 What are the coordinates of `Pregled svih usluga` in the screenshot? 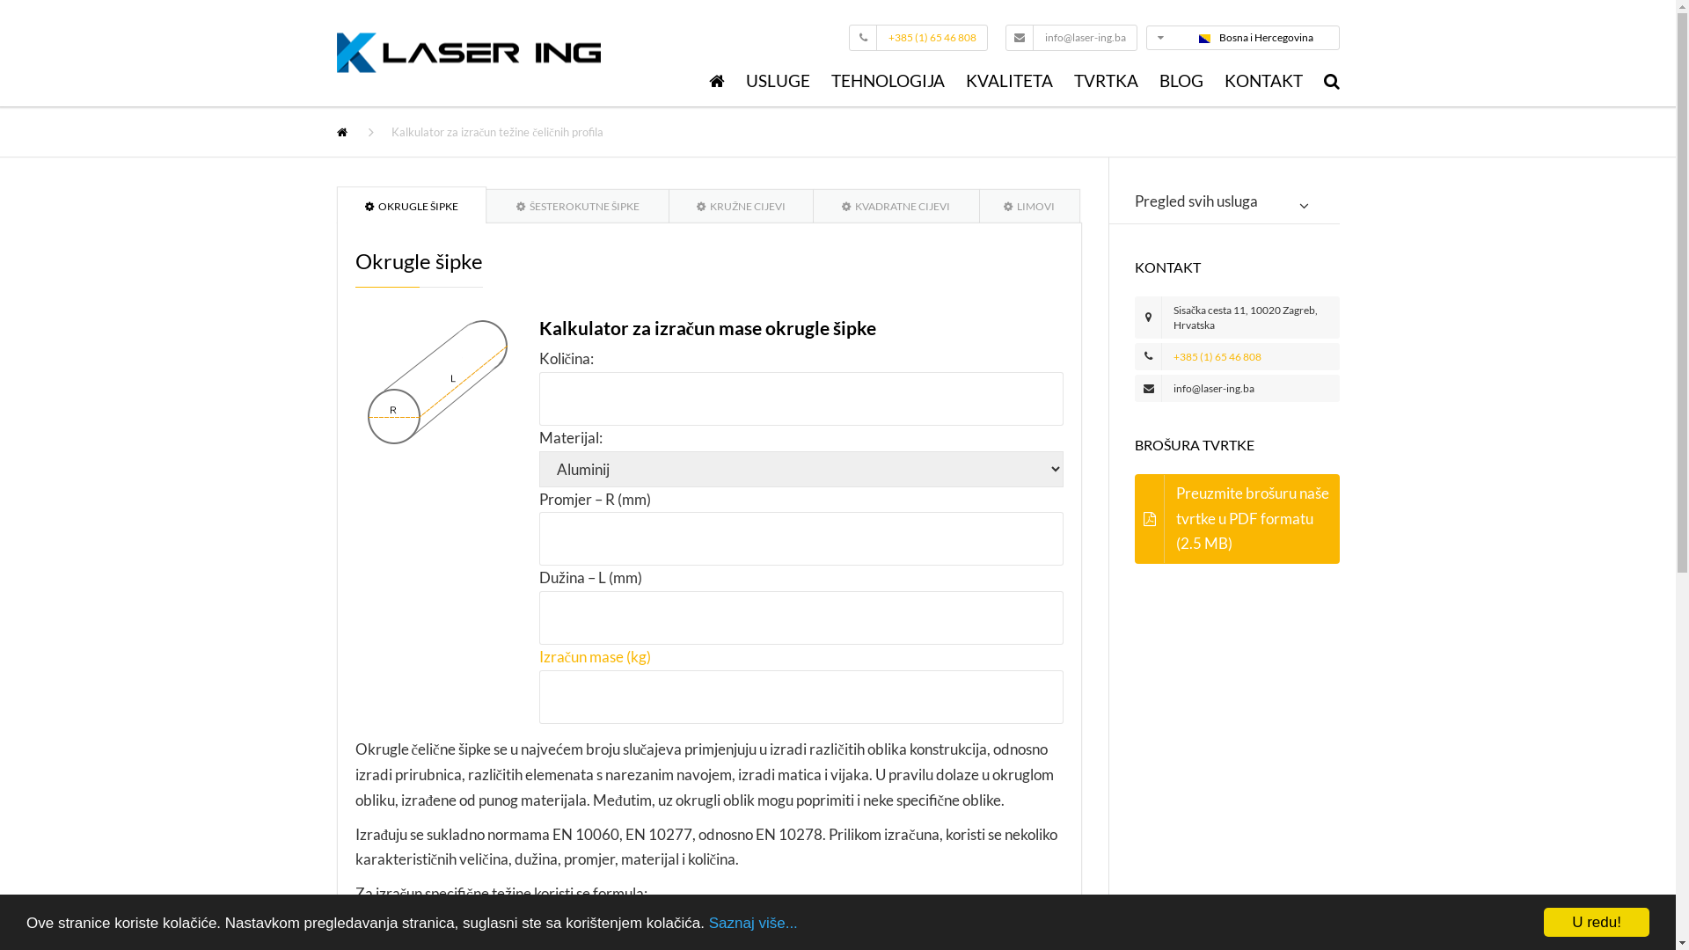 It's located at (1225, 206).